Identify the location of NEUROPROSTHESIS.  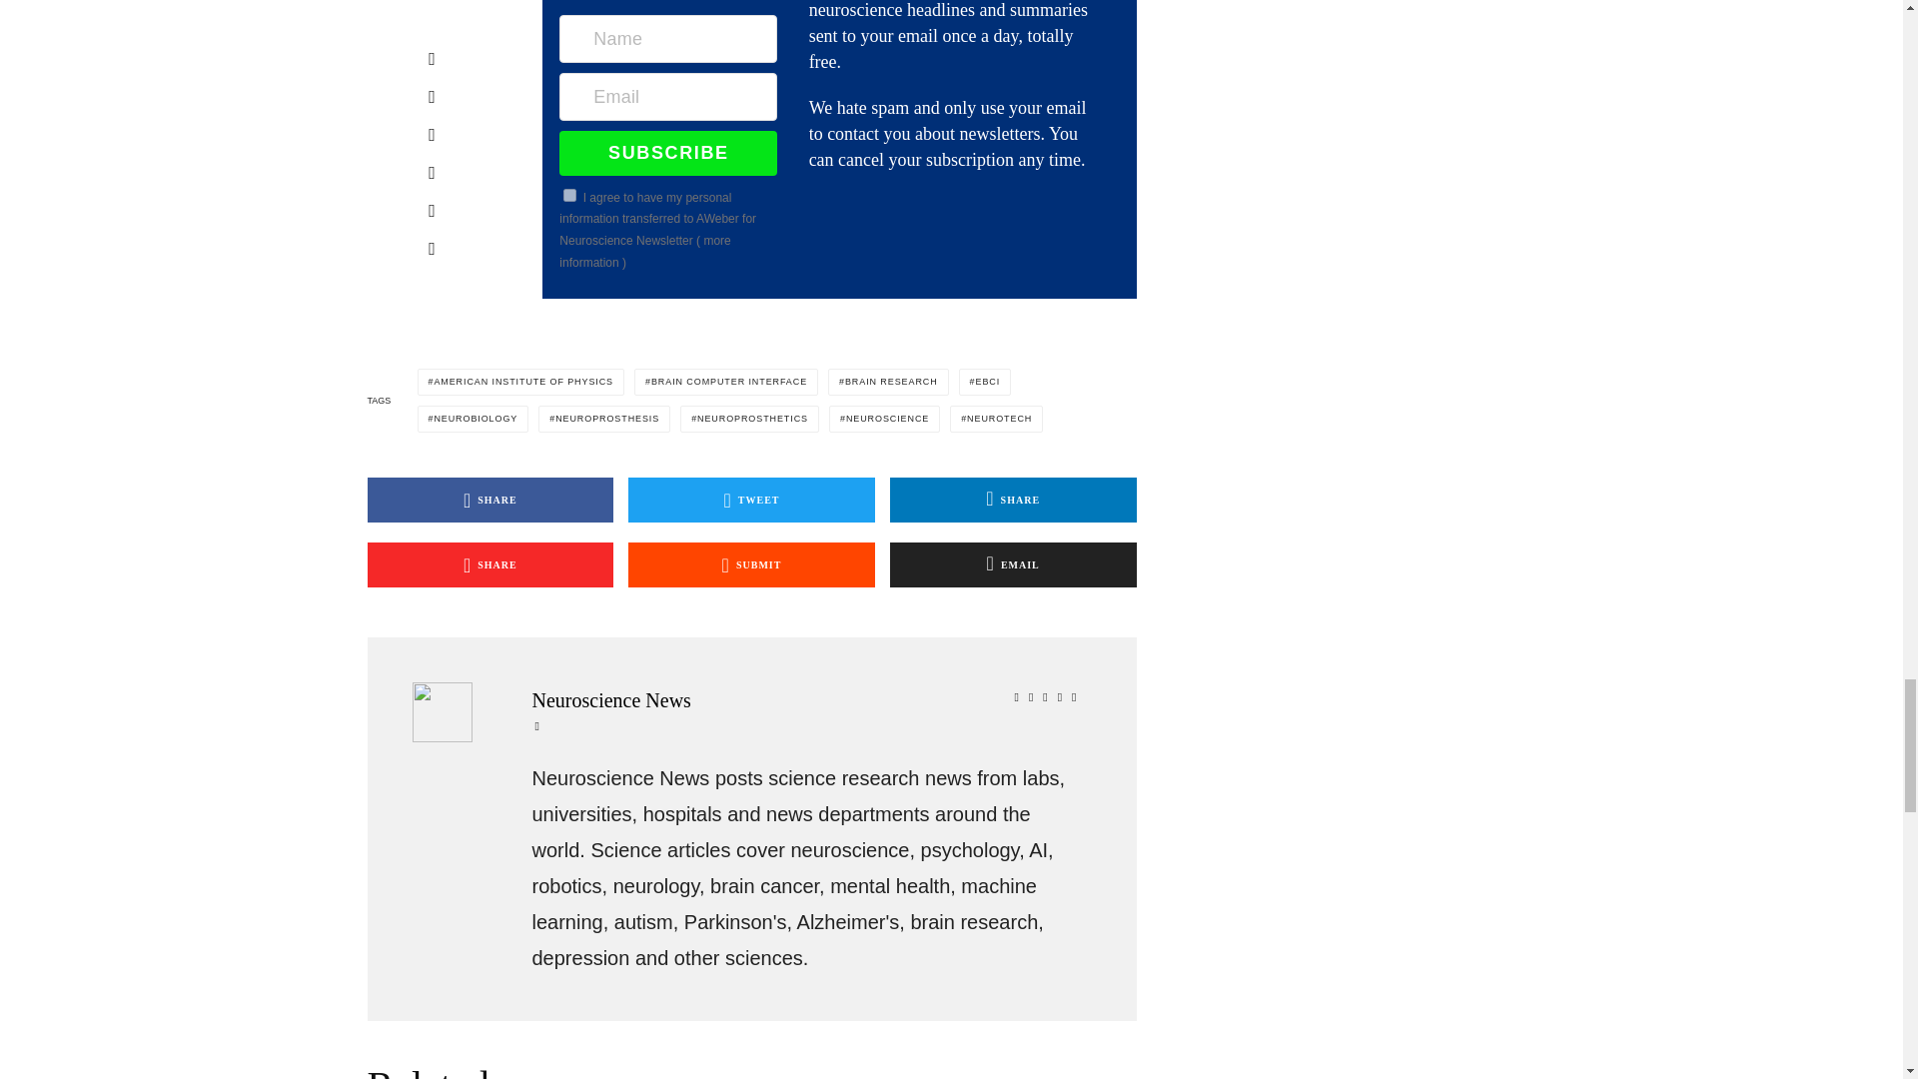
(603, 420).